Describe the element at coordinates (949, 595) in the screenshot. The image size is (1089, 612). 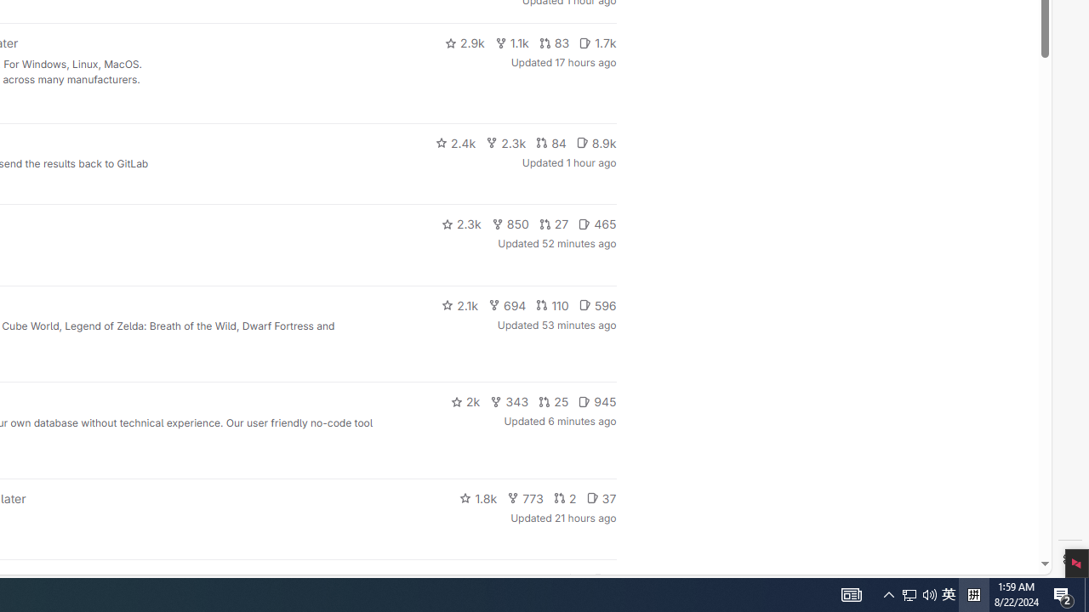
I see `596` at that location.